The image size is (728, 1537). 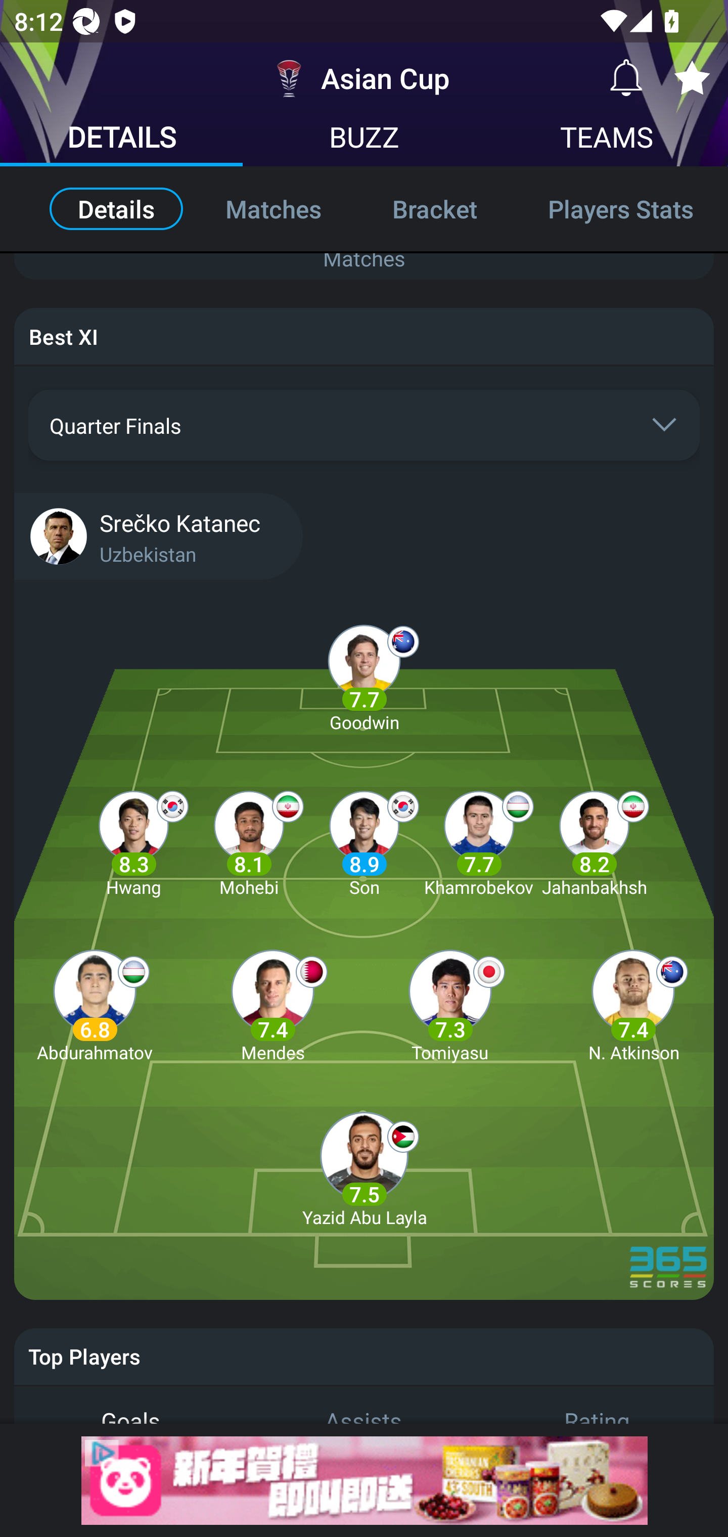 I want to click on Abdurahmatov 6.8, so click(x=94, y=1005).